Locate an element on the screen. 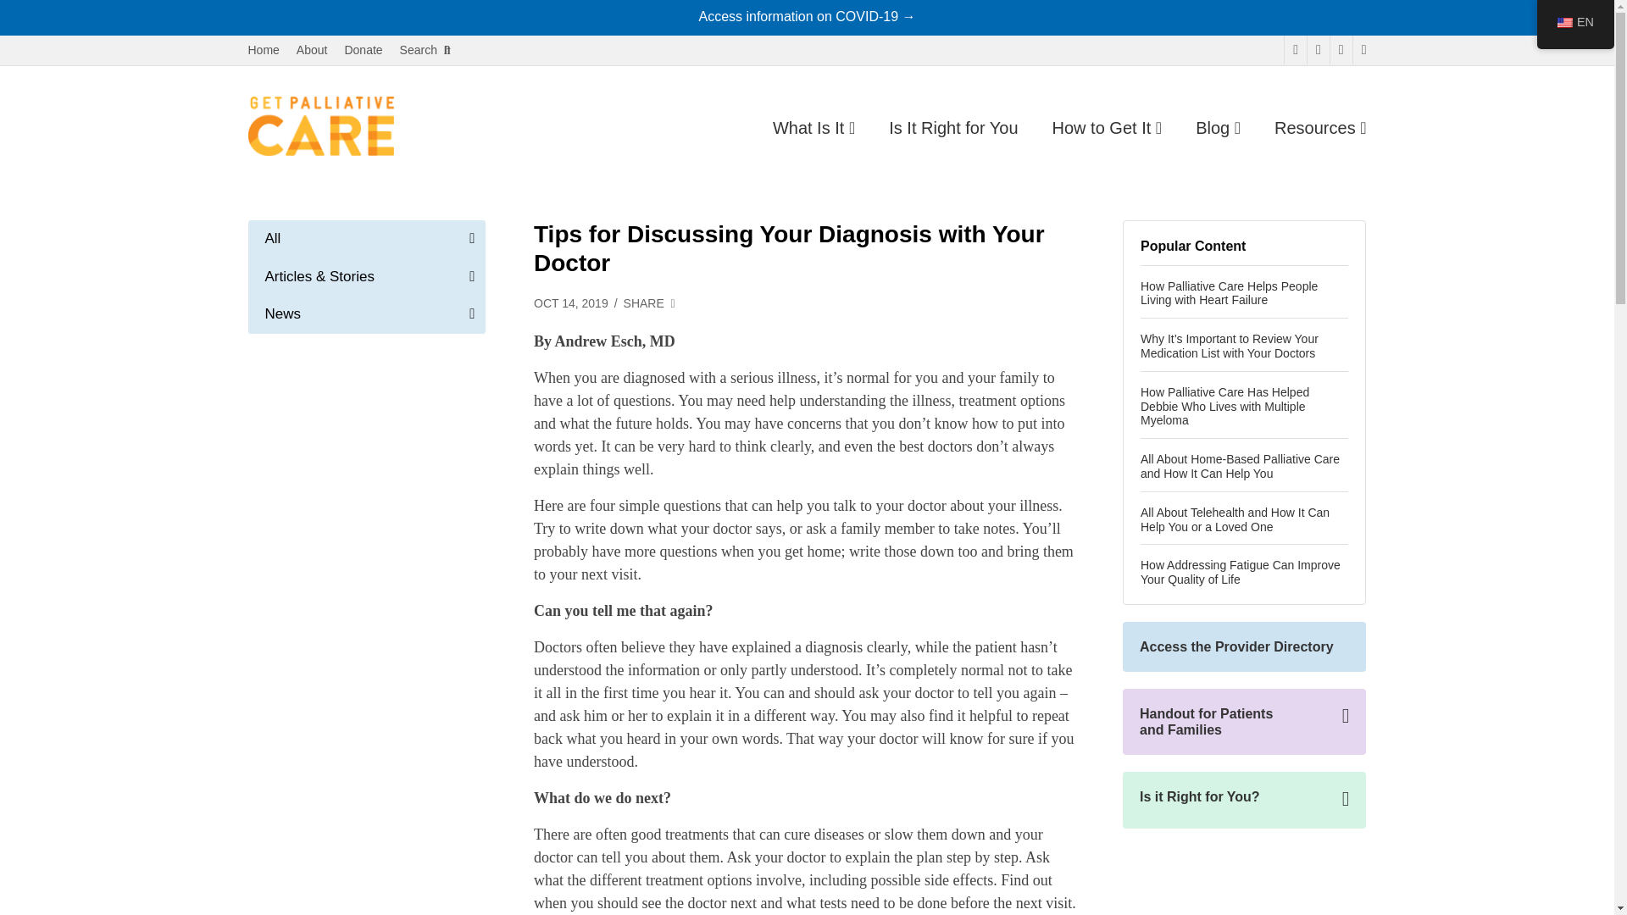  English is located at coordinates (1564, 22).